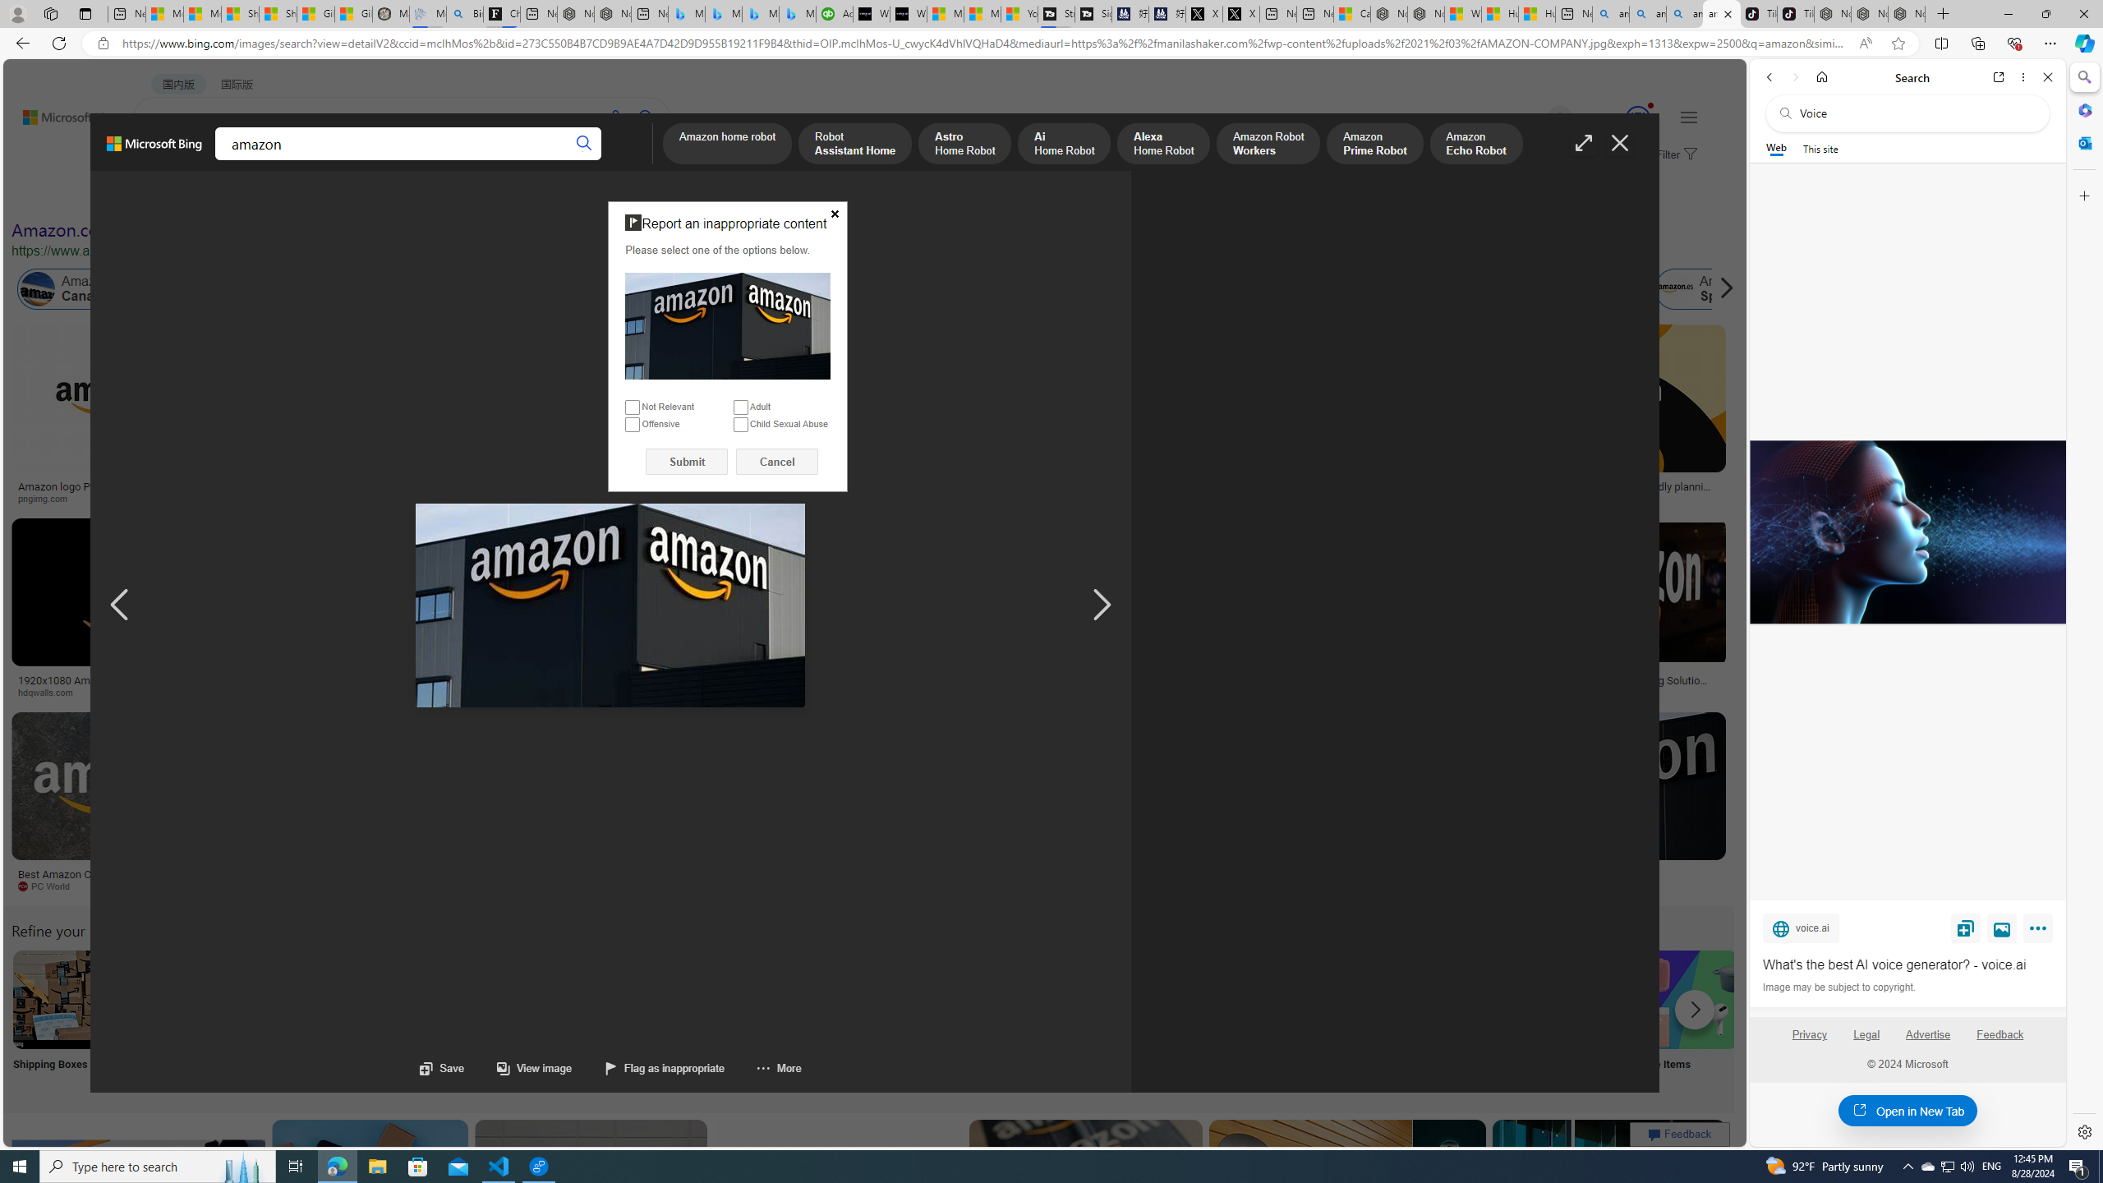 The image size is (2103, 1183). Describe the element at coordinates (1375, 145) in the screenshot. I see `Amazon Prime Robot` at that location.